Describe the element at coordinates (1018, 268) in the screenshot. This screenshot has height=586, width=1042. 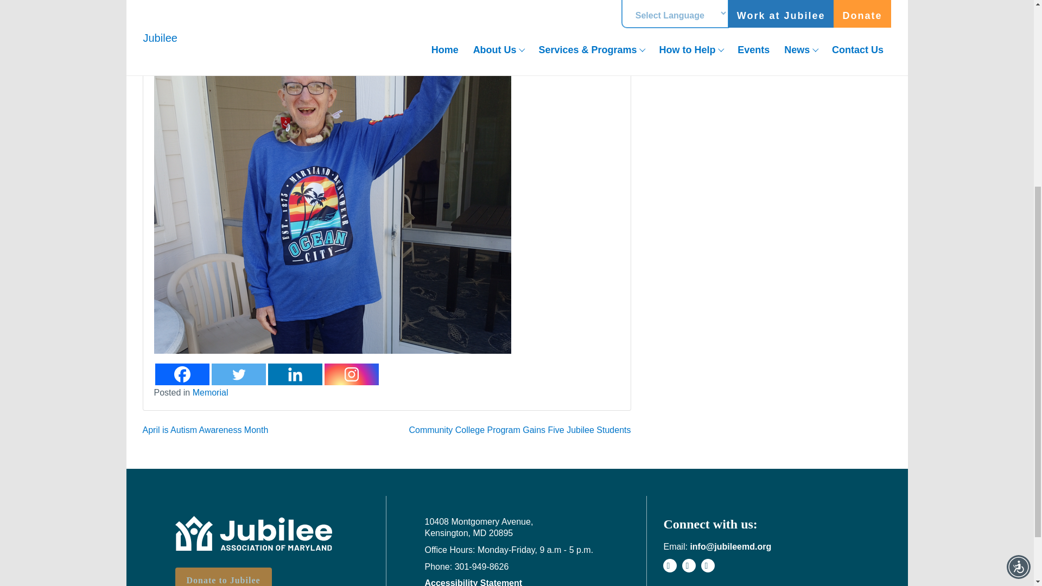
I see `Accessibility Menu` at that location.